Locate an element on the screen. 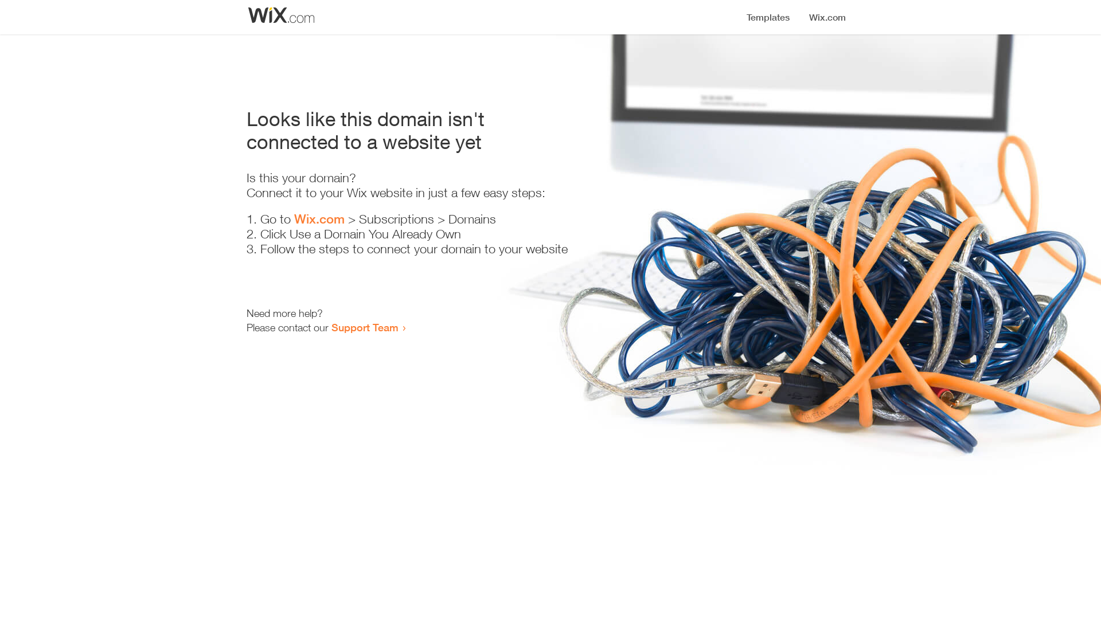 This screenshot has width=1101, height=619. Support Team is located at coordinates (365, 327).